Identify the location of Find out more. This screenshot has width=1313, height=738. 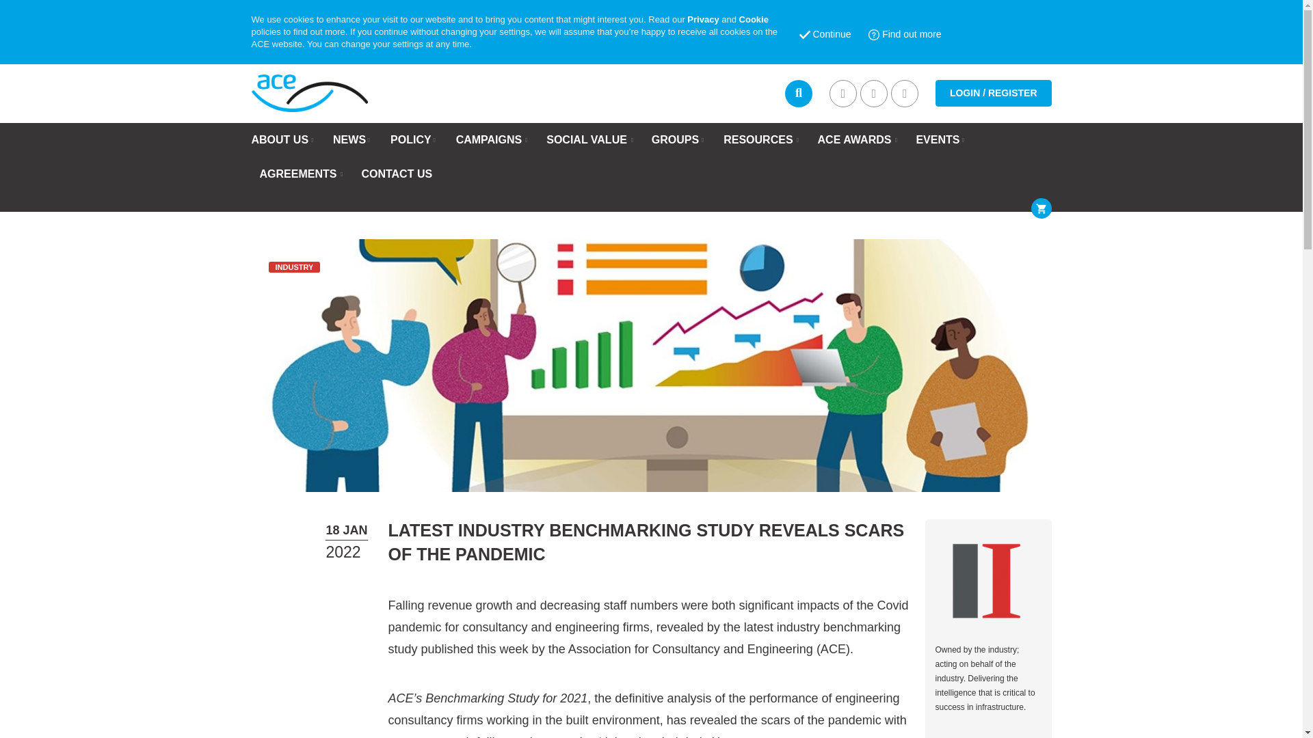
(904, 36).